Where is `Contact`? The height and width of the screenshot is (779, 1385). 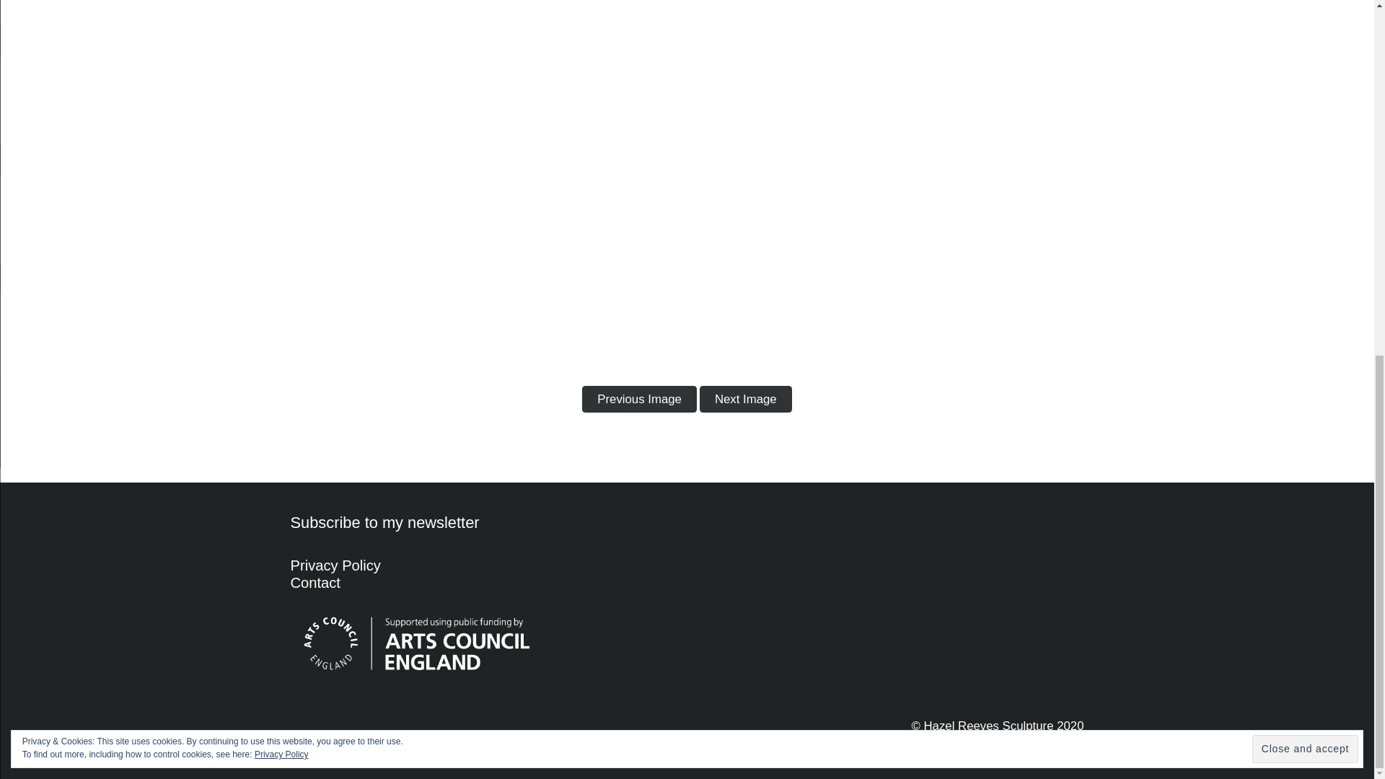
Contact is located at coordinates (315, 583).